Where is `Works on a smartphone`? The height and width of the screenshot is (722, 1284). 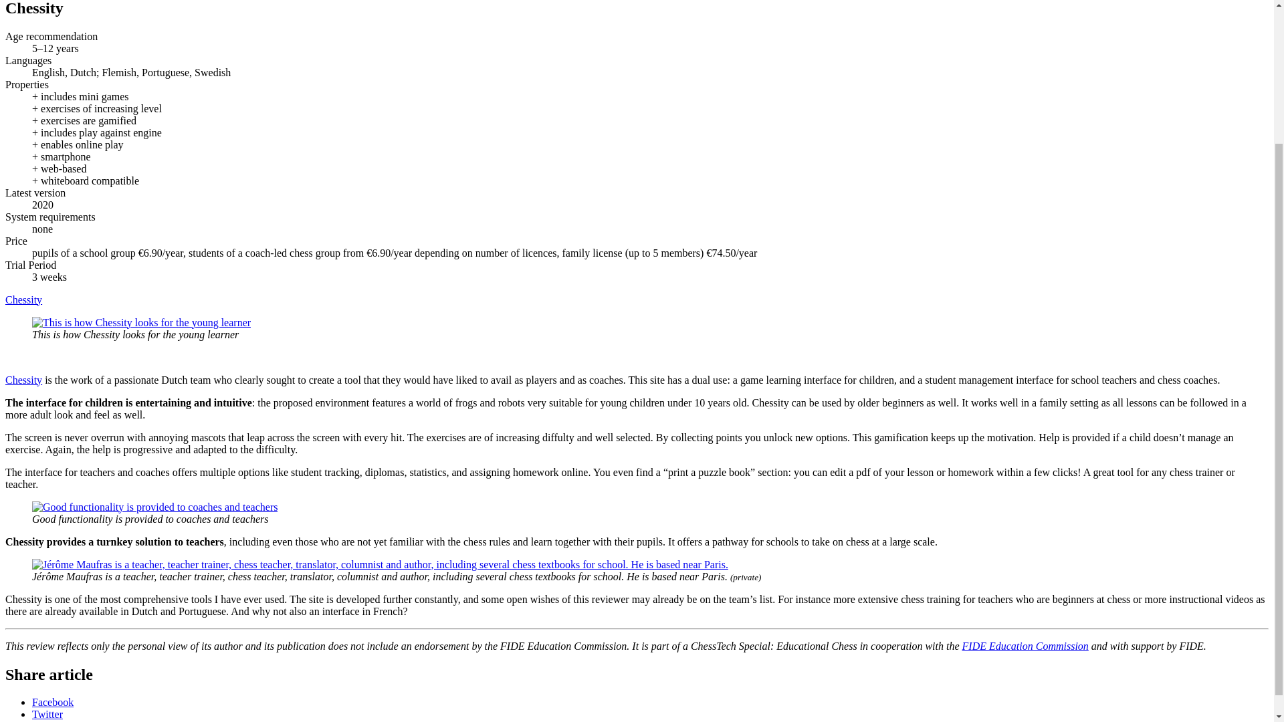 Works on a smartphone is located at coordinates (66, 156).